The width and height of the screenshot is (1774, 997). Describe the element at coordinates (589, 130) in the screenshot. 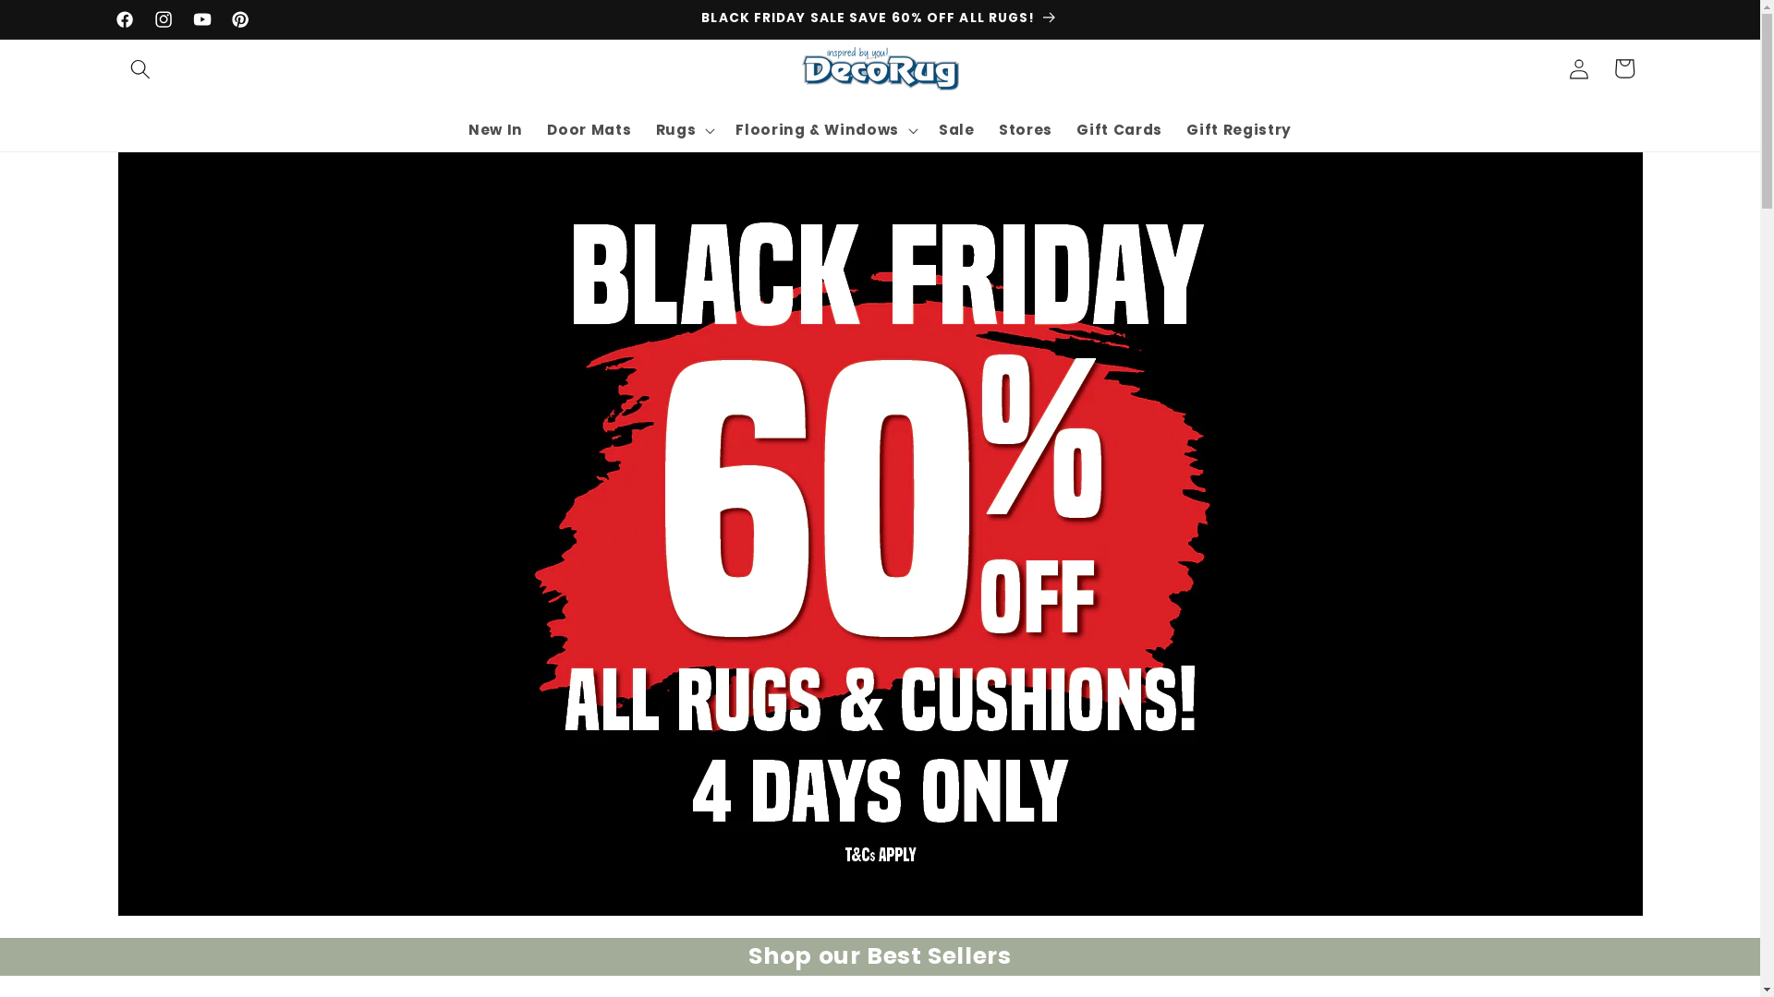

I see `Door Mats` at that location.